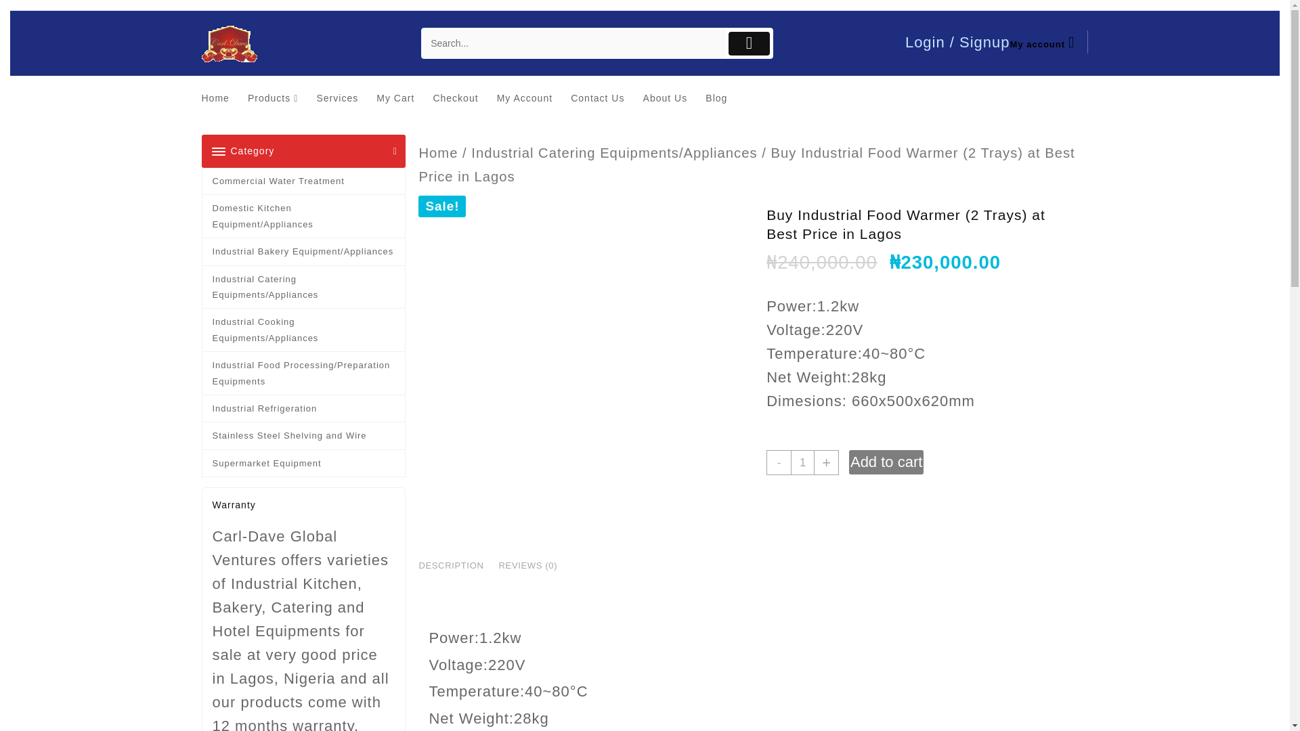 This screenshot has height=731, width=1300. Describe the element at coordinates (303, 181) in the screenshot. I see `Commercial Water Treatment` at that location.